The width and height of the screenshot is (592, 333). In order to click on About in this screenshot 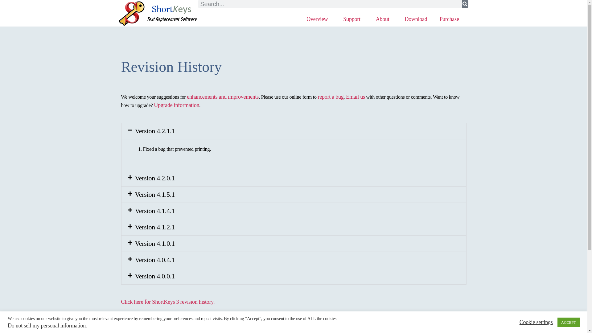, I will do `click(384, 19)`.